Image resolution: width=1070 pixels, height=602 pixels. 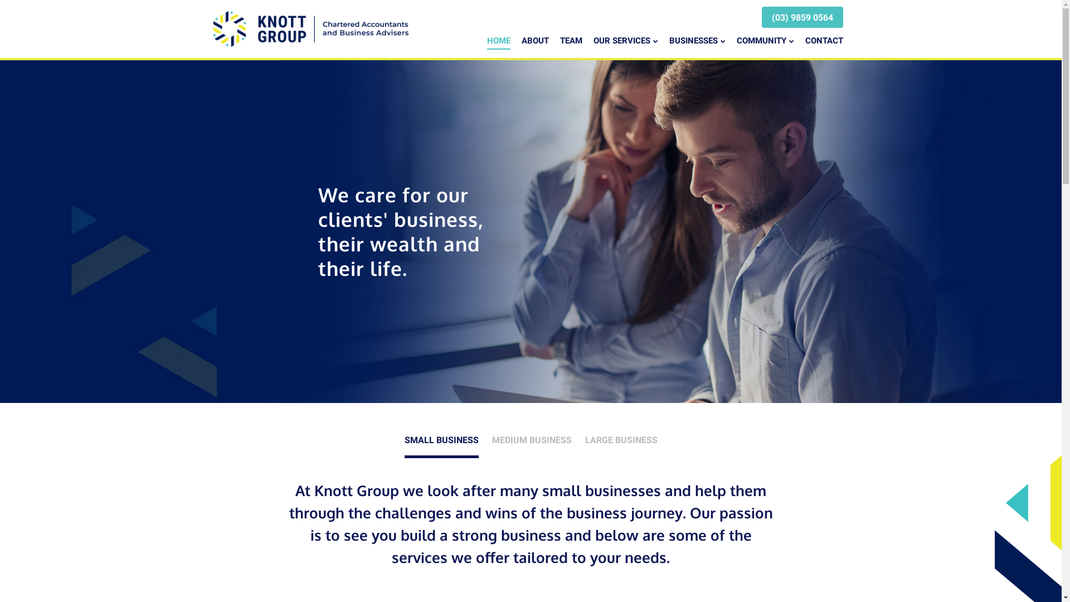 What do you see at coordinates (310, 29) in the screenshot?
I see `Knott Group` at bounding box center [310, 29].